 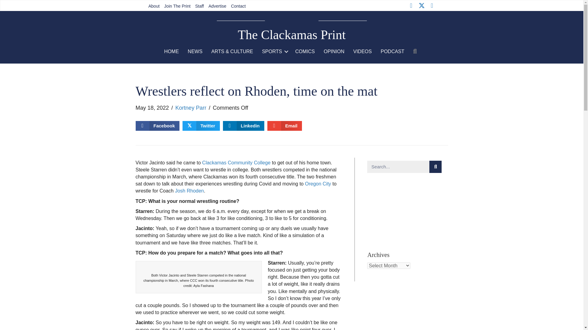 I want to click on Linkedin, so click(x=243, y=126).